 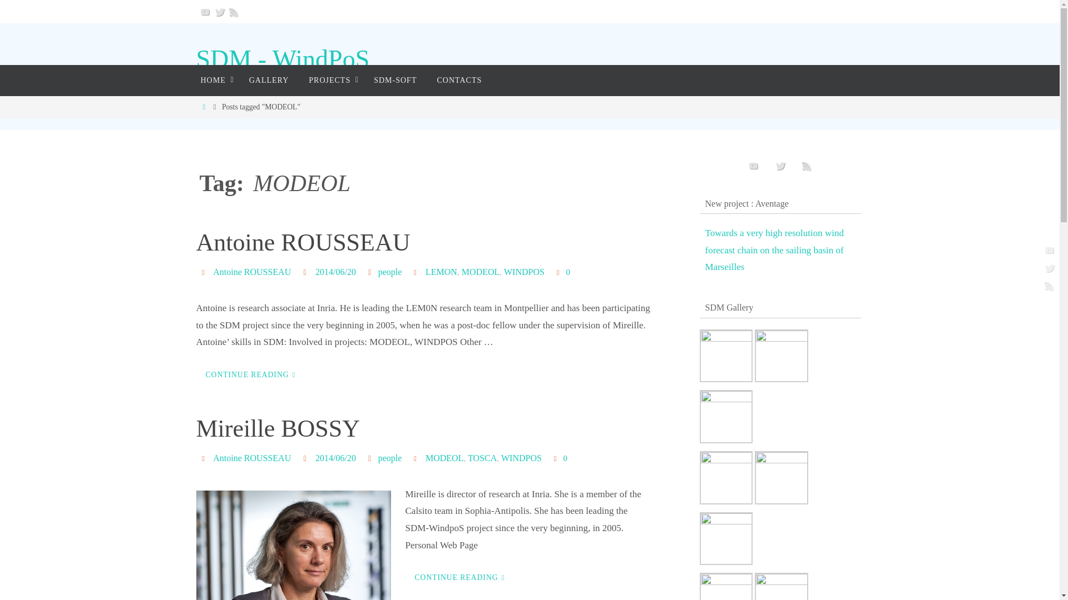 I want to click on WINDPOS, so click(x=521, y=458).